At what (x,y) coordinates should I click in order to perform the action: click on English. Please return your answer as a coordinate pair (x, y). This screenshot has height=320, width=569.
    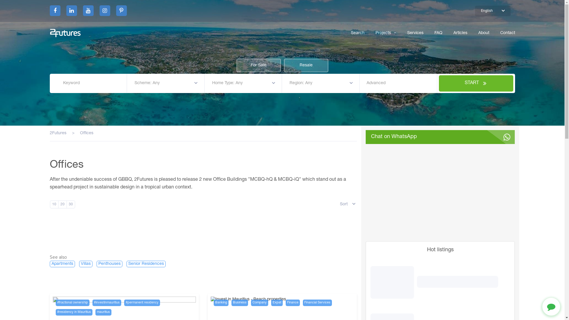
    Looking at the image, I should click on (493, 11).